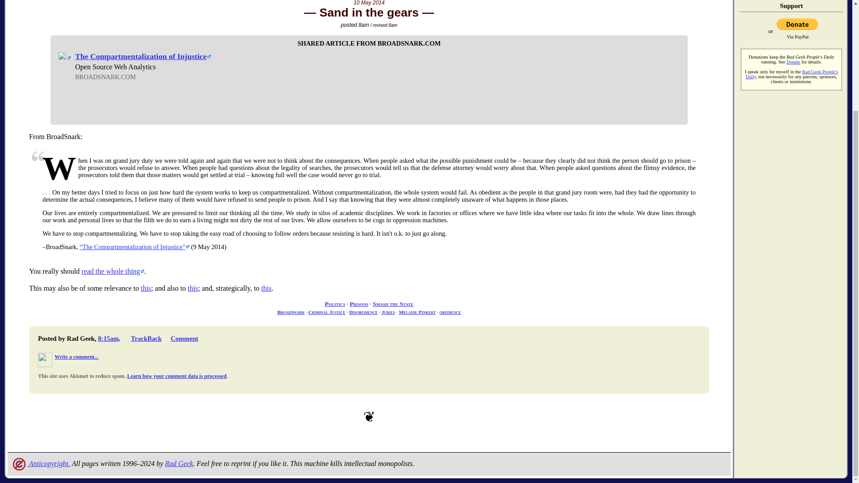 The width and height of the screenshot is (859, 483). Describe the element at coordinates (450, 312) in the screenshot. I see `obedience` at that location.